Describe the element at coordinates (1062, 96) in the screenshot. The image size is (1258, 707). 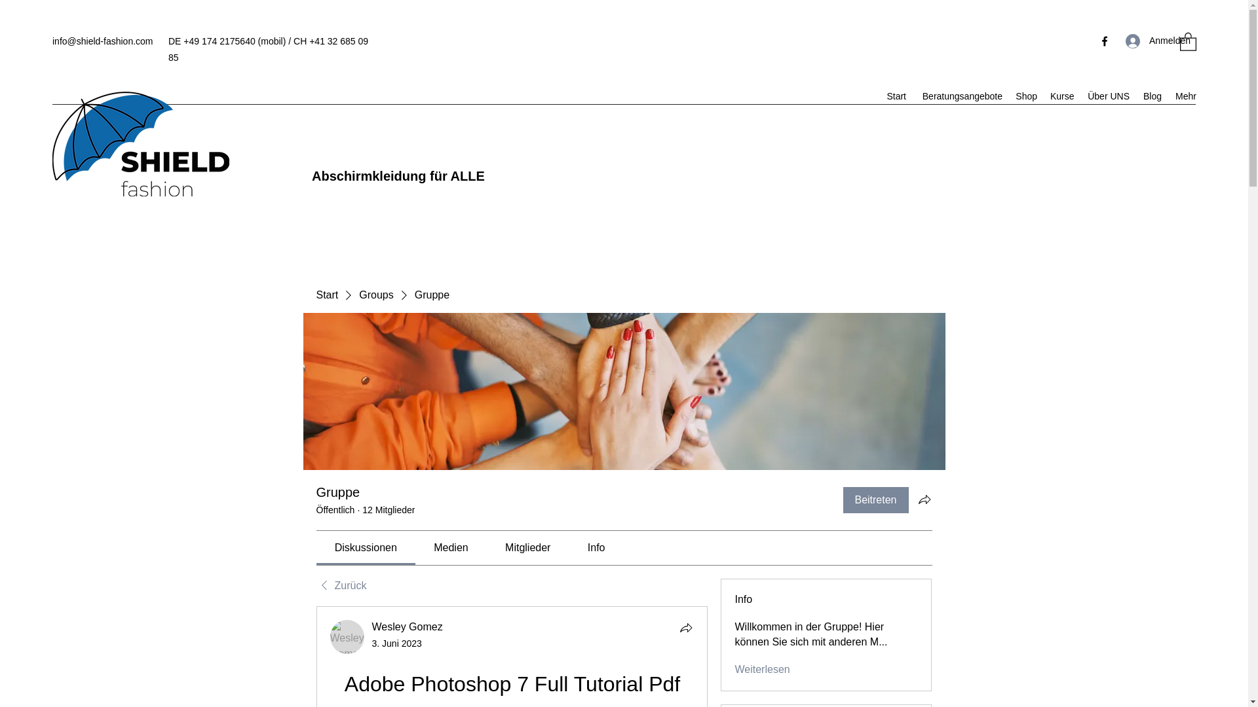
I see `Kurse` at that location.